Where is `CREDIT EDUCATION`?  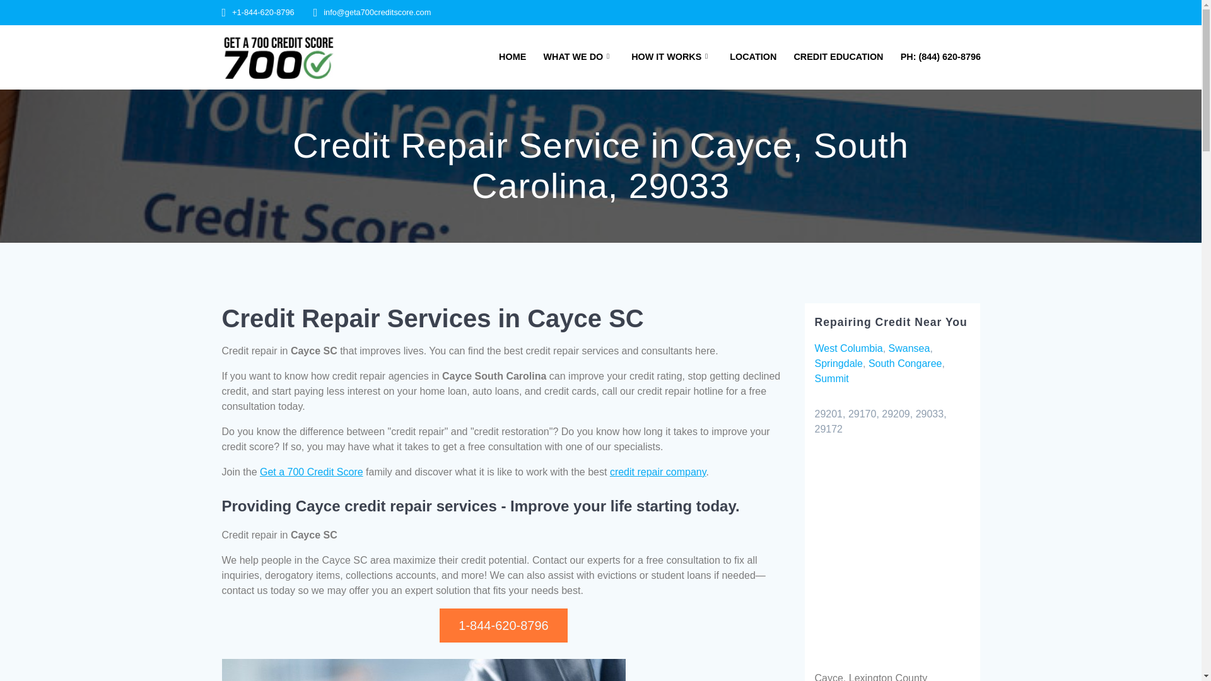
CREDIT EDUCATION is located at coordinates (838, 57).